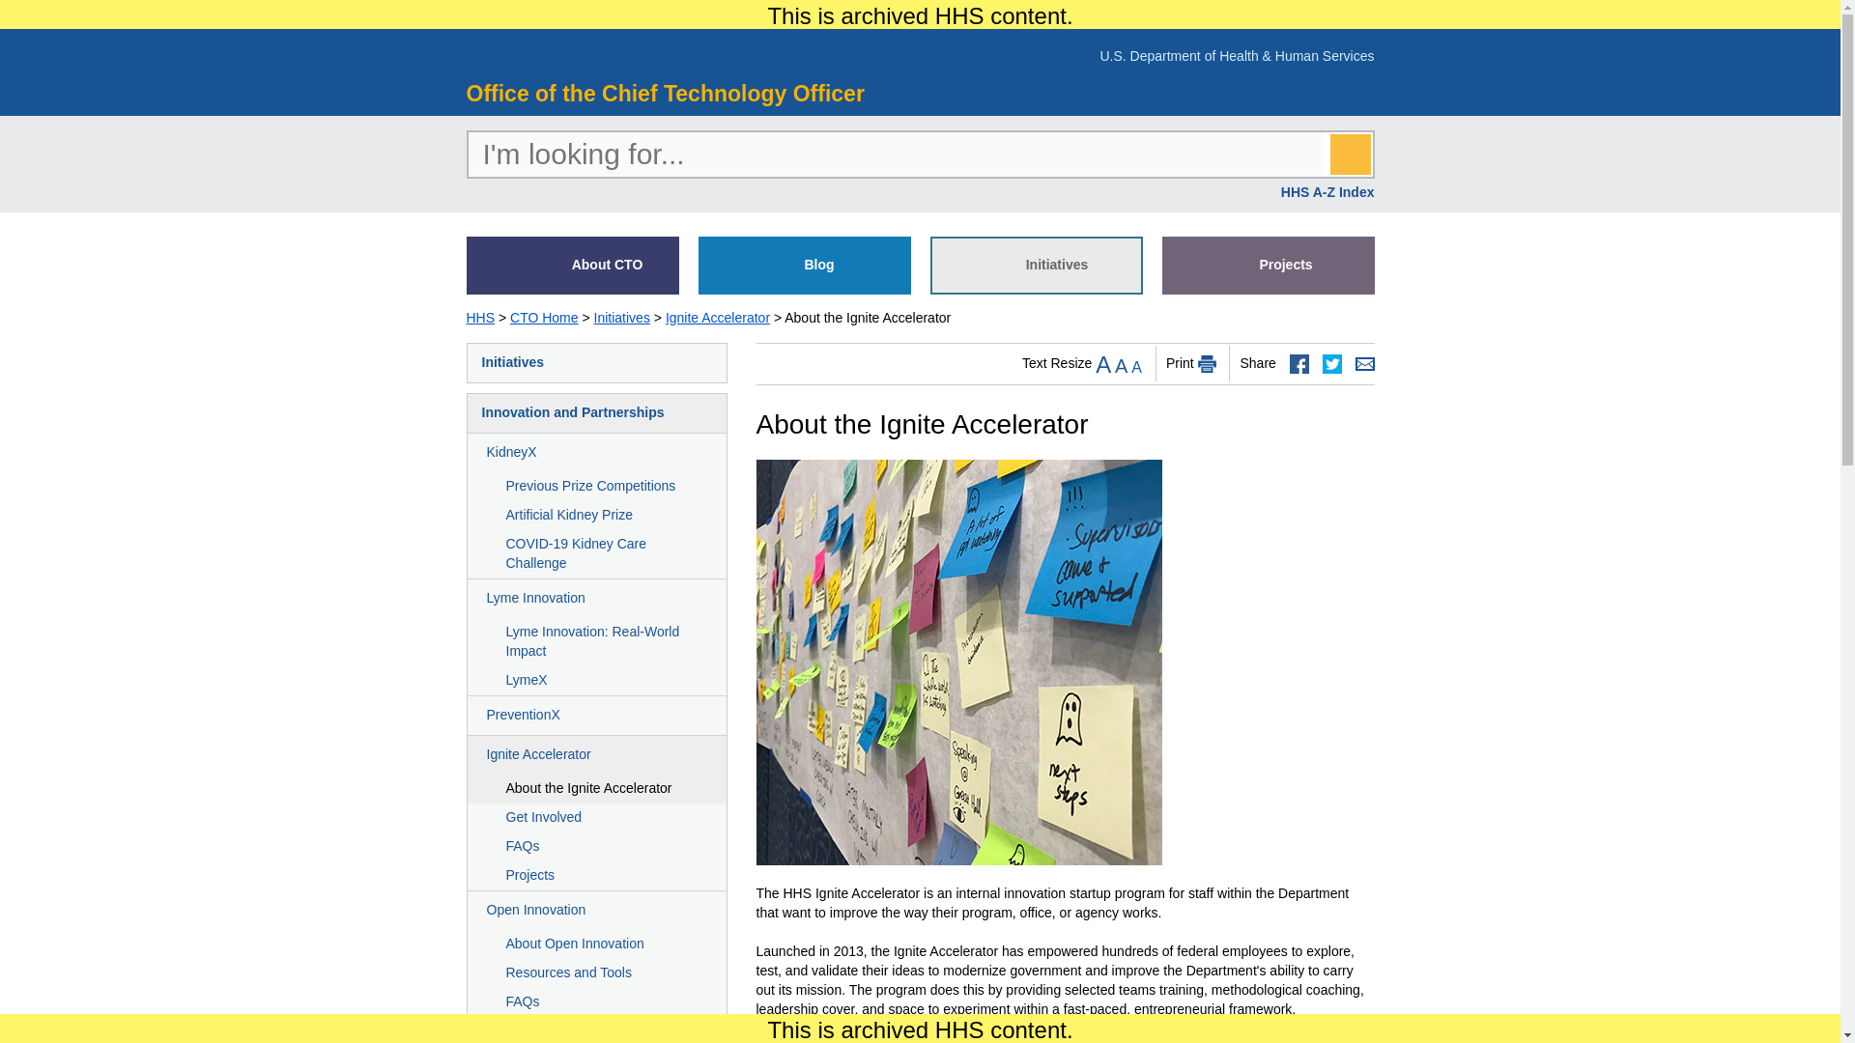 This screenshot has height=1043, width=1855. I want to click on Search, so click(1350, 155).